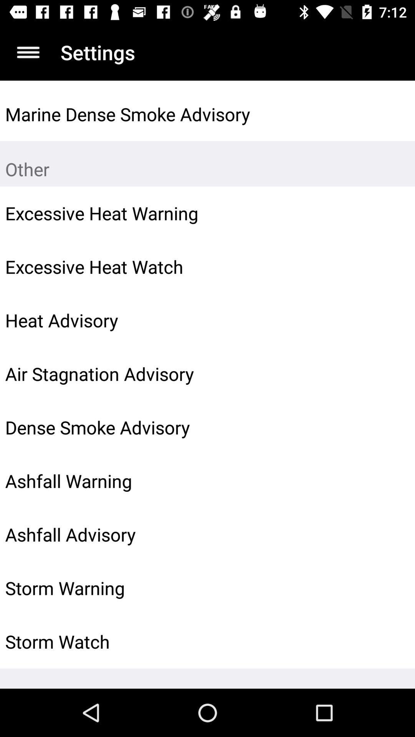 This screenshot has width=415, height=737. What do you see at coordinates (390, 114) in the screenshot?
I see `turn on the icon next to marine dense smoke item` at bounding box center [390, 114].